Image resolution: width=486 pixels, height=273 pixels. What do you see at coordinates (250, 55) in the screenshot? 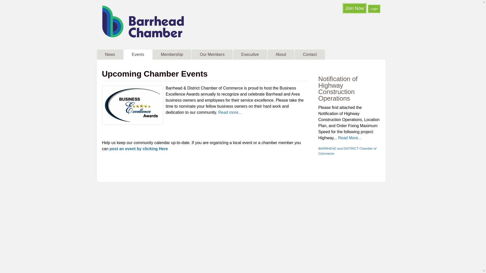
I see `Executive` at bounding box center [250, 55].